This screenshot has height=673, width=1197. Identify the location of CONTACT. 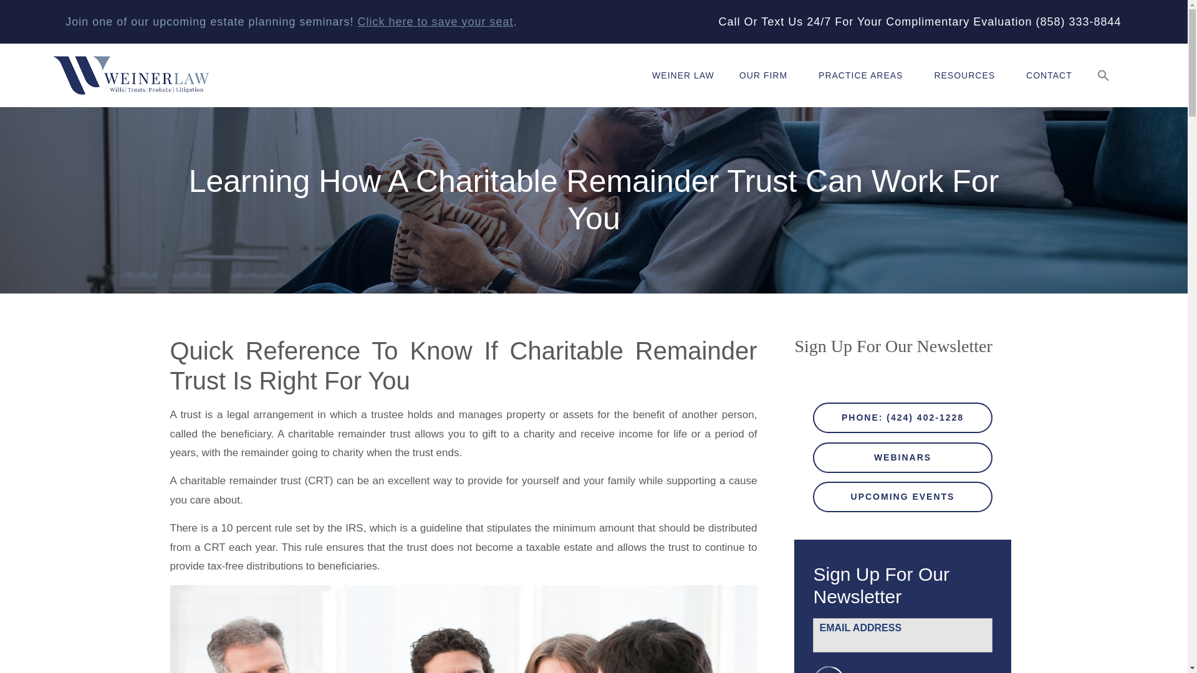
(1049, 75).